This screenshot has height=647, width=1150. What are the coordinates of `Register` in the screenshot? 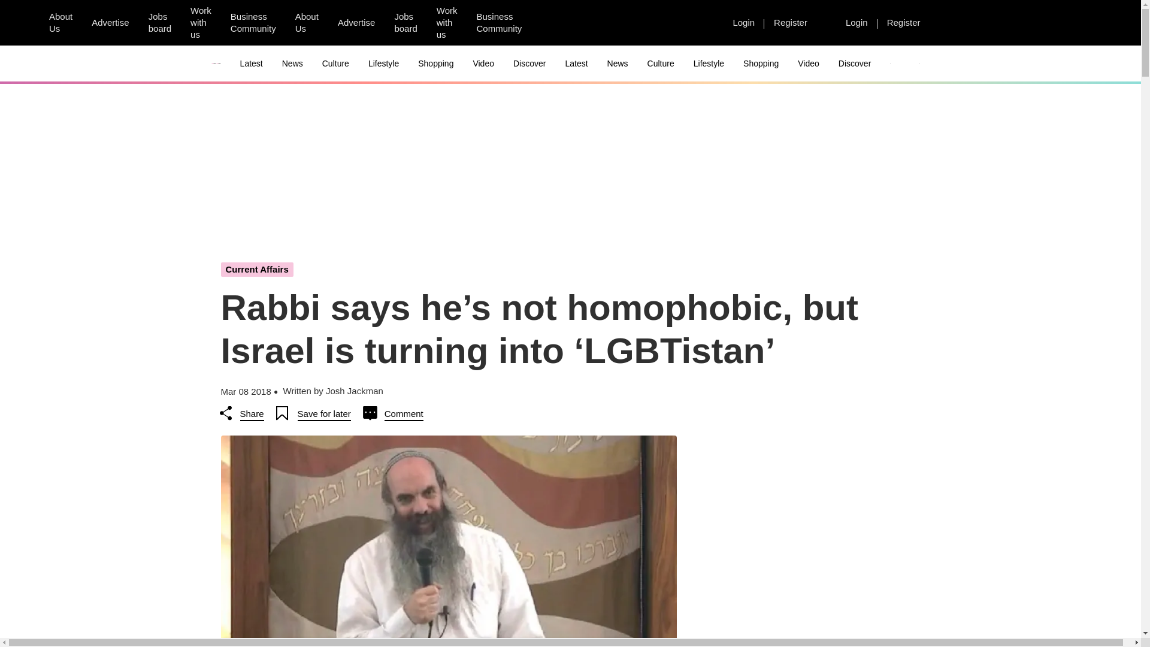 It's located at (903, 22).